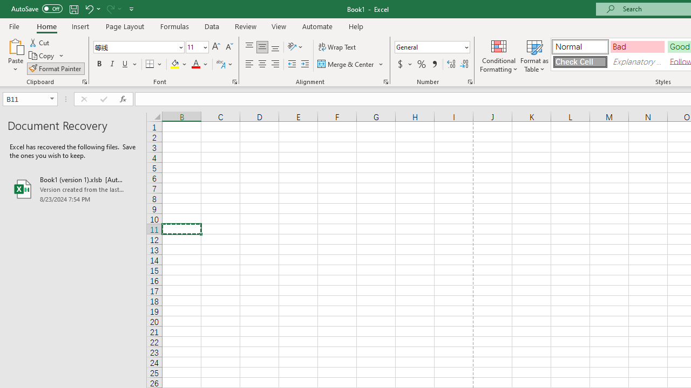  What do you see at coordinates (385, 82) in the screenshot?
I see `Format Cell Alignment` at bounding box center [385, 82].